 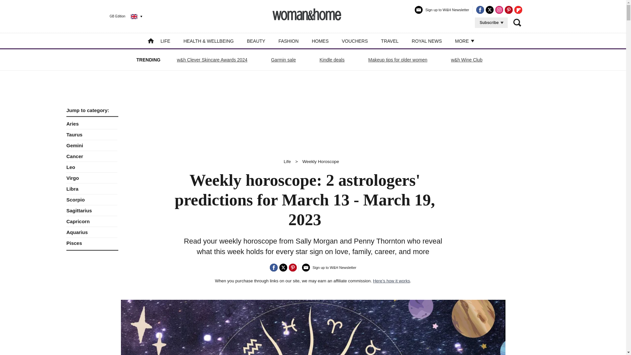 What do you see at coordinates (355, 41) in the screenshot?
I see `VOUCHERS` at bounding box center [355, 41].